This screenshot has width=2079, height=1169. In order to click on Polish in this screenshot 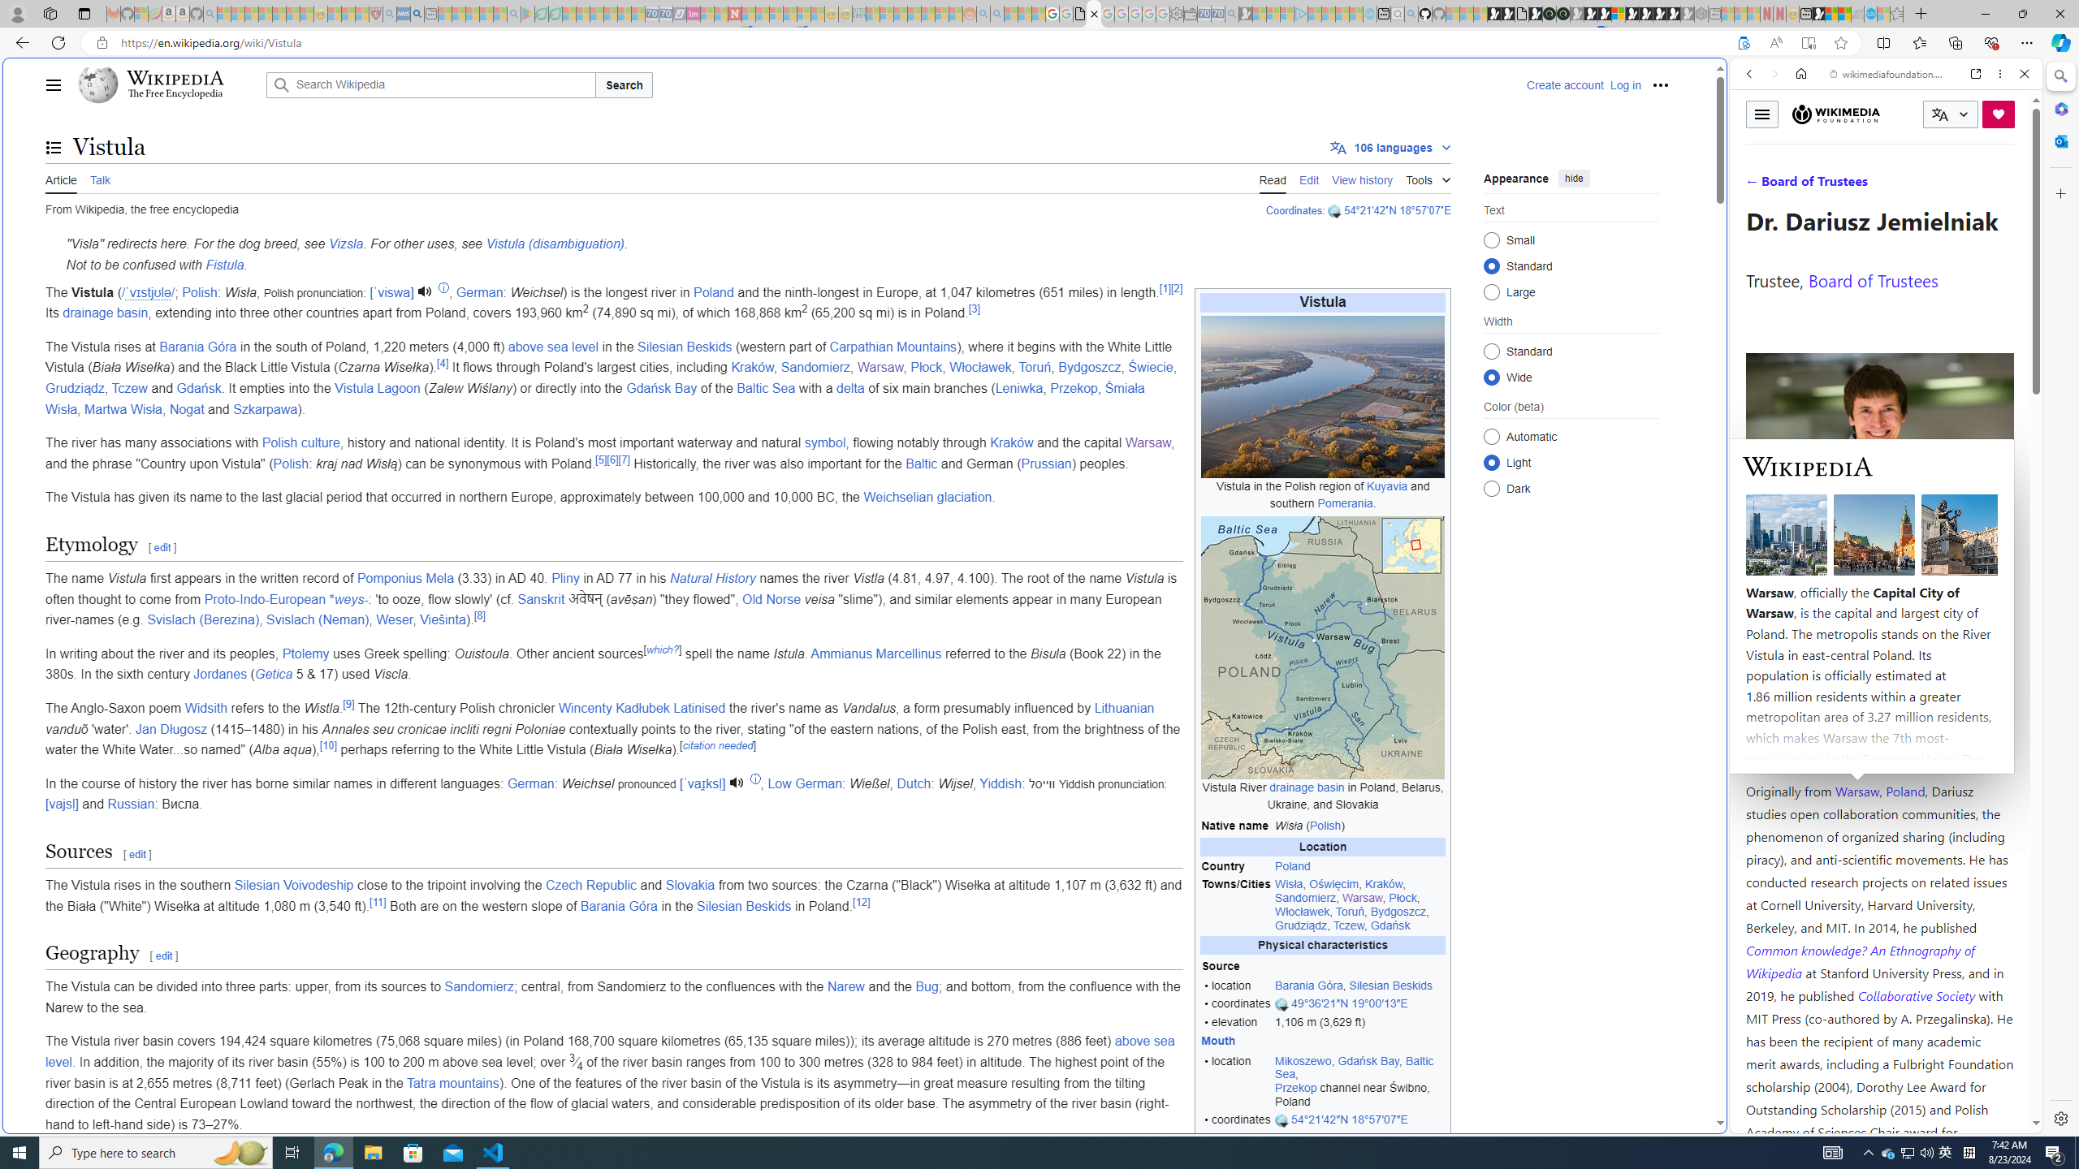, I will do `click(291, 463)`.